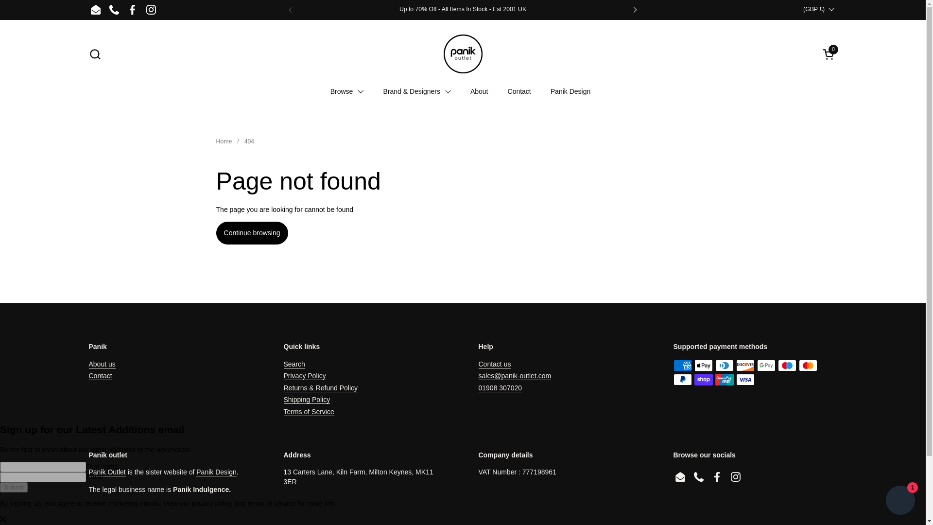 The width and height of the screenshot is (933, 525). What do you see at coordinates (114, 10) in the screenshot?
I see `Open cart` at bounding box center [114, 10].